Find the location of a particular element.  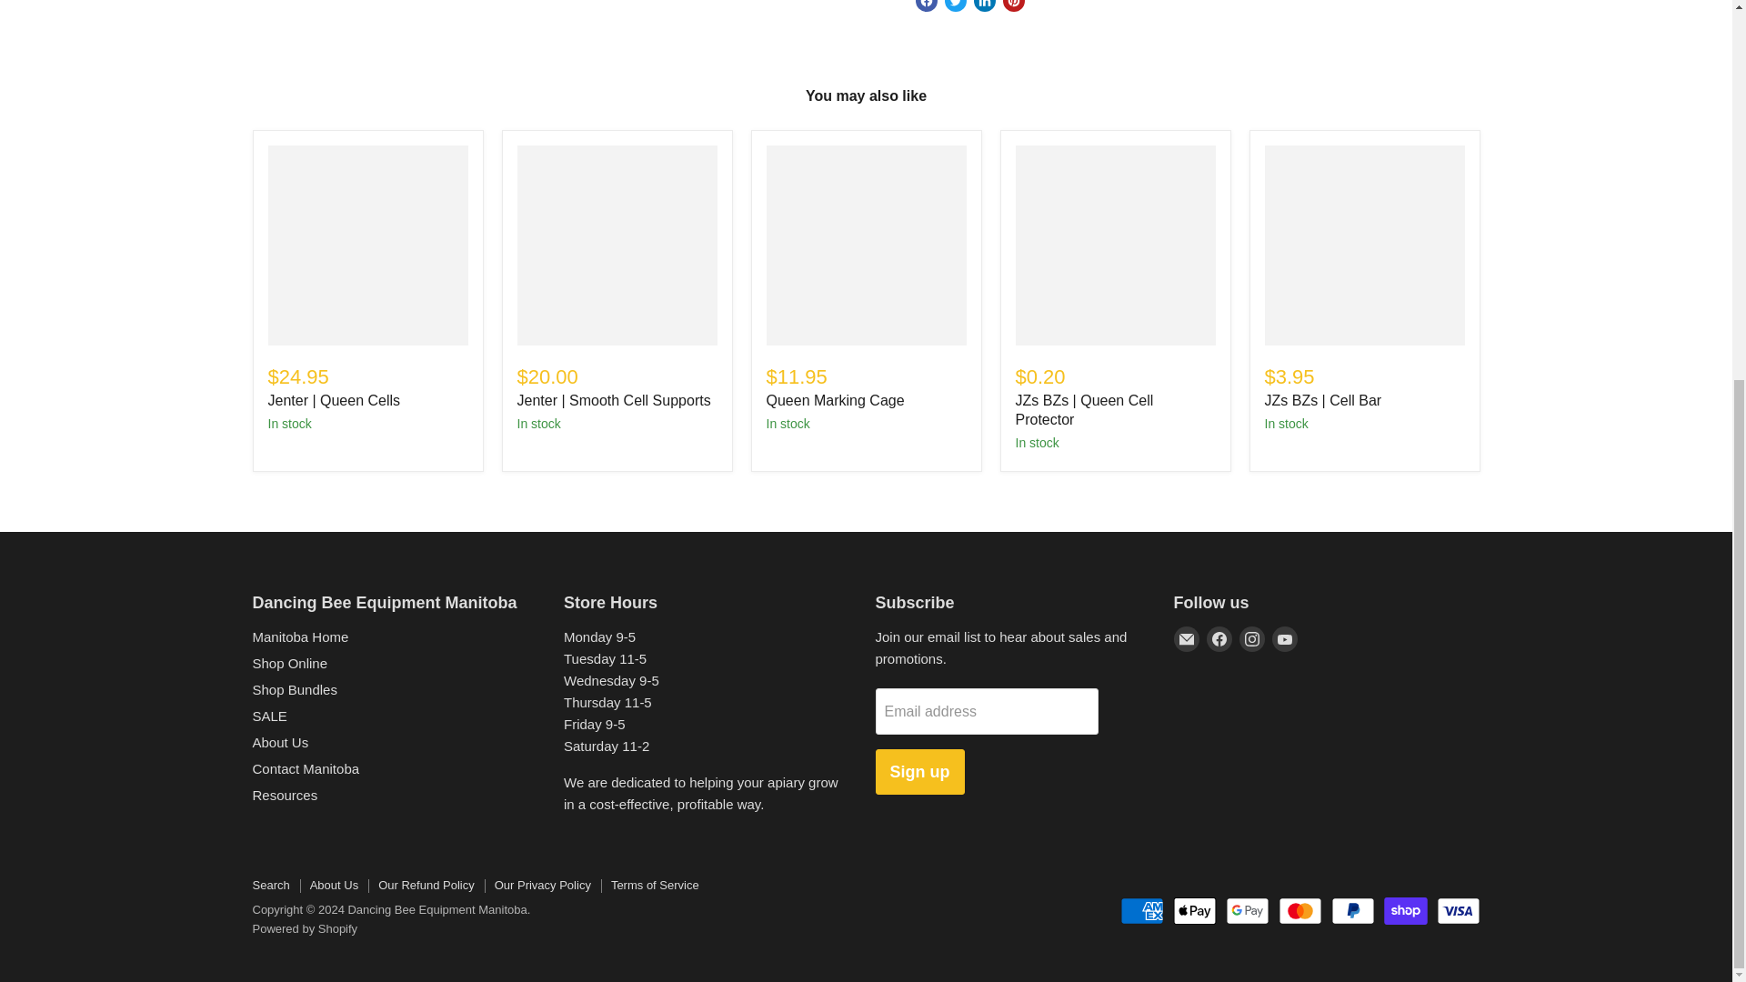

Instagram is located at coordinates (1251, 639).